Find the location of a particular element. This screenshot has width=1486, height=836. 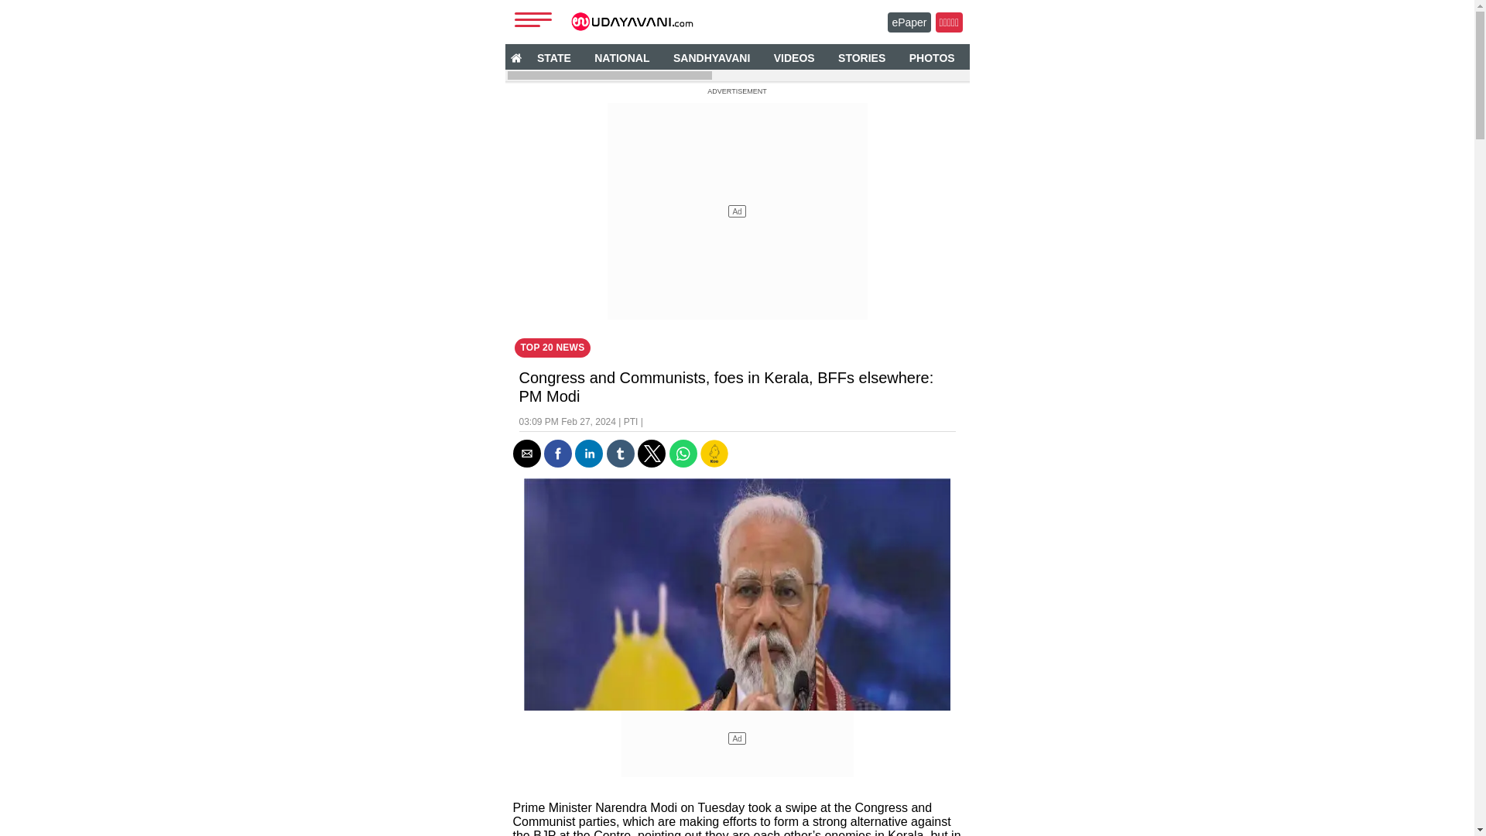

LOK SABHA 2024 is located at coordinates (1413, 57).